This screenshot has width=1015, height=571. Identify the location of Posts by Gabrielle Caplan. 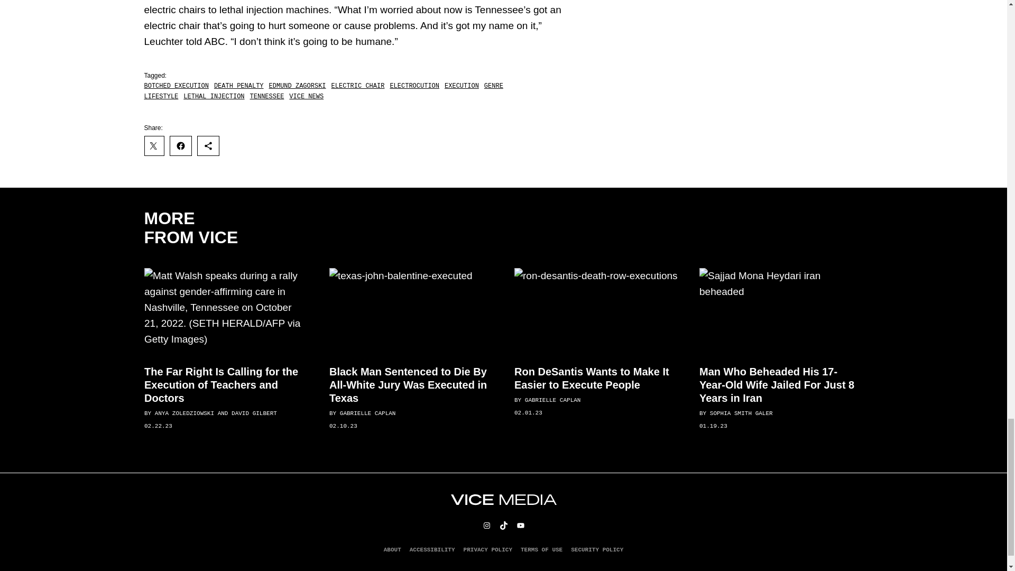
(367, 413).